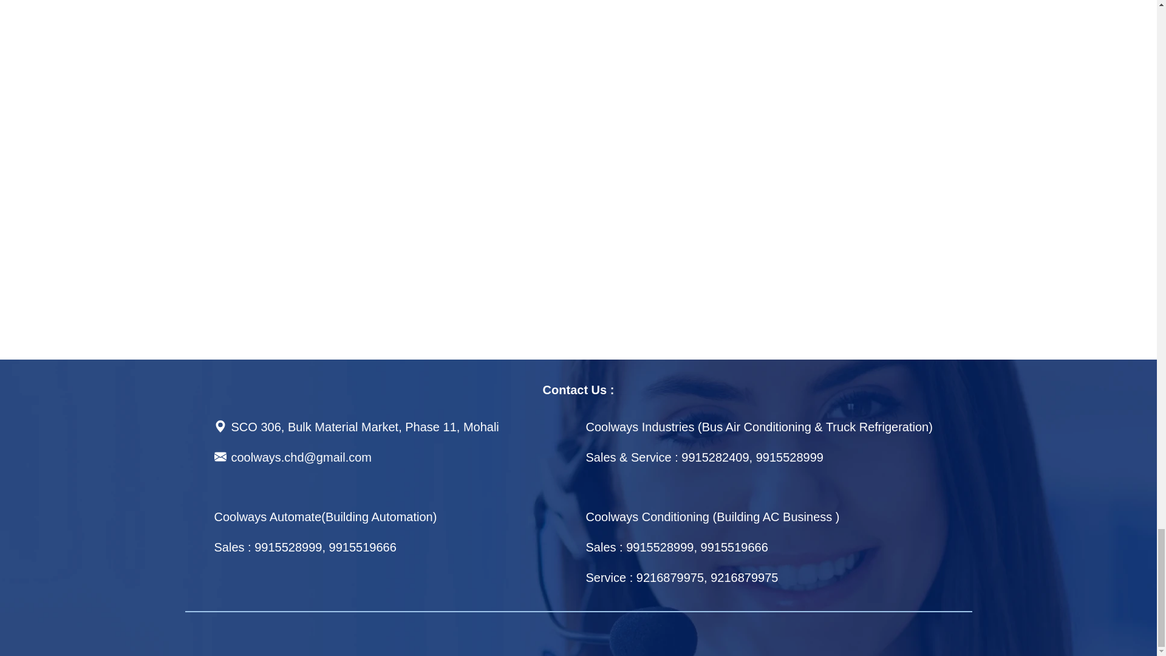 This screenshot has width=1166, height=656. What do you see at coordinates (734, 547) in the screenshot?
I see `9915519666` at bounding box center [734, 547].